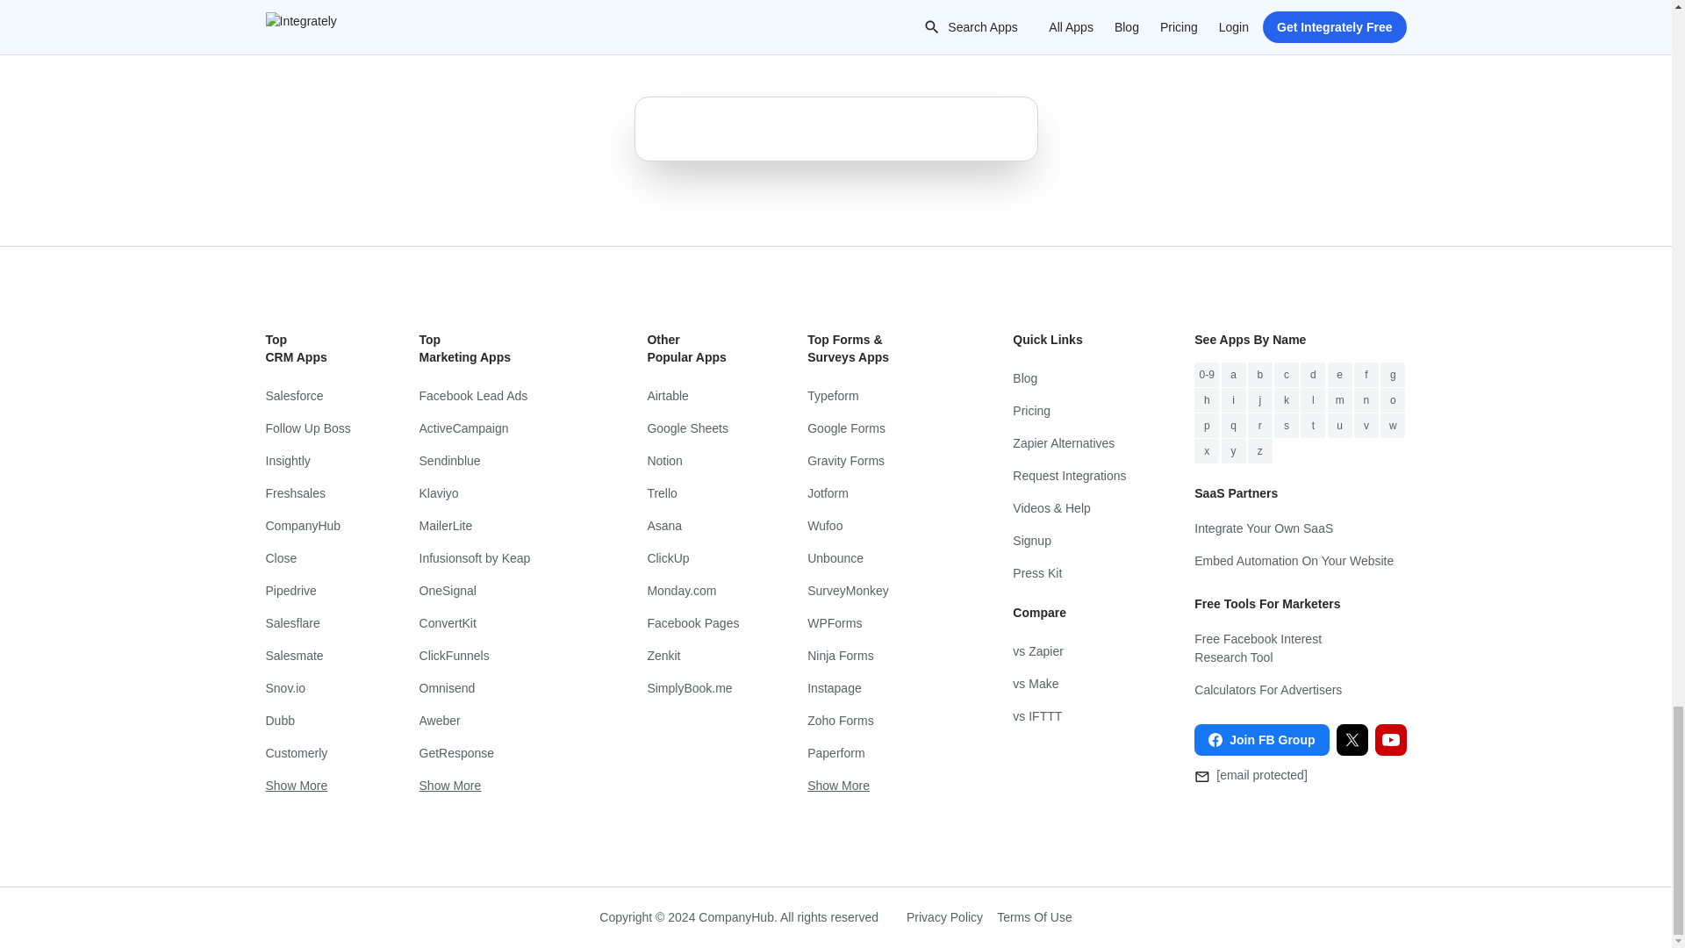  What do you see at coordinates (307, 526) in the screenshot?
I see `CompanyHub` at bounding box center [307, 526].